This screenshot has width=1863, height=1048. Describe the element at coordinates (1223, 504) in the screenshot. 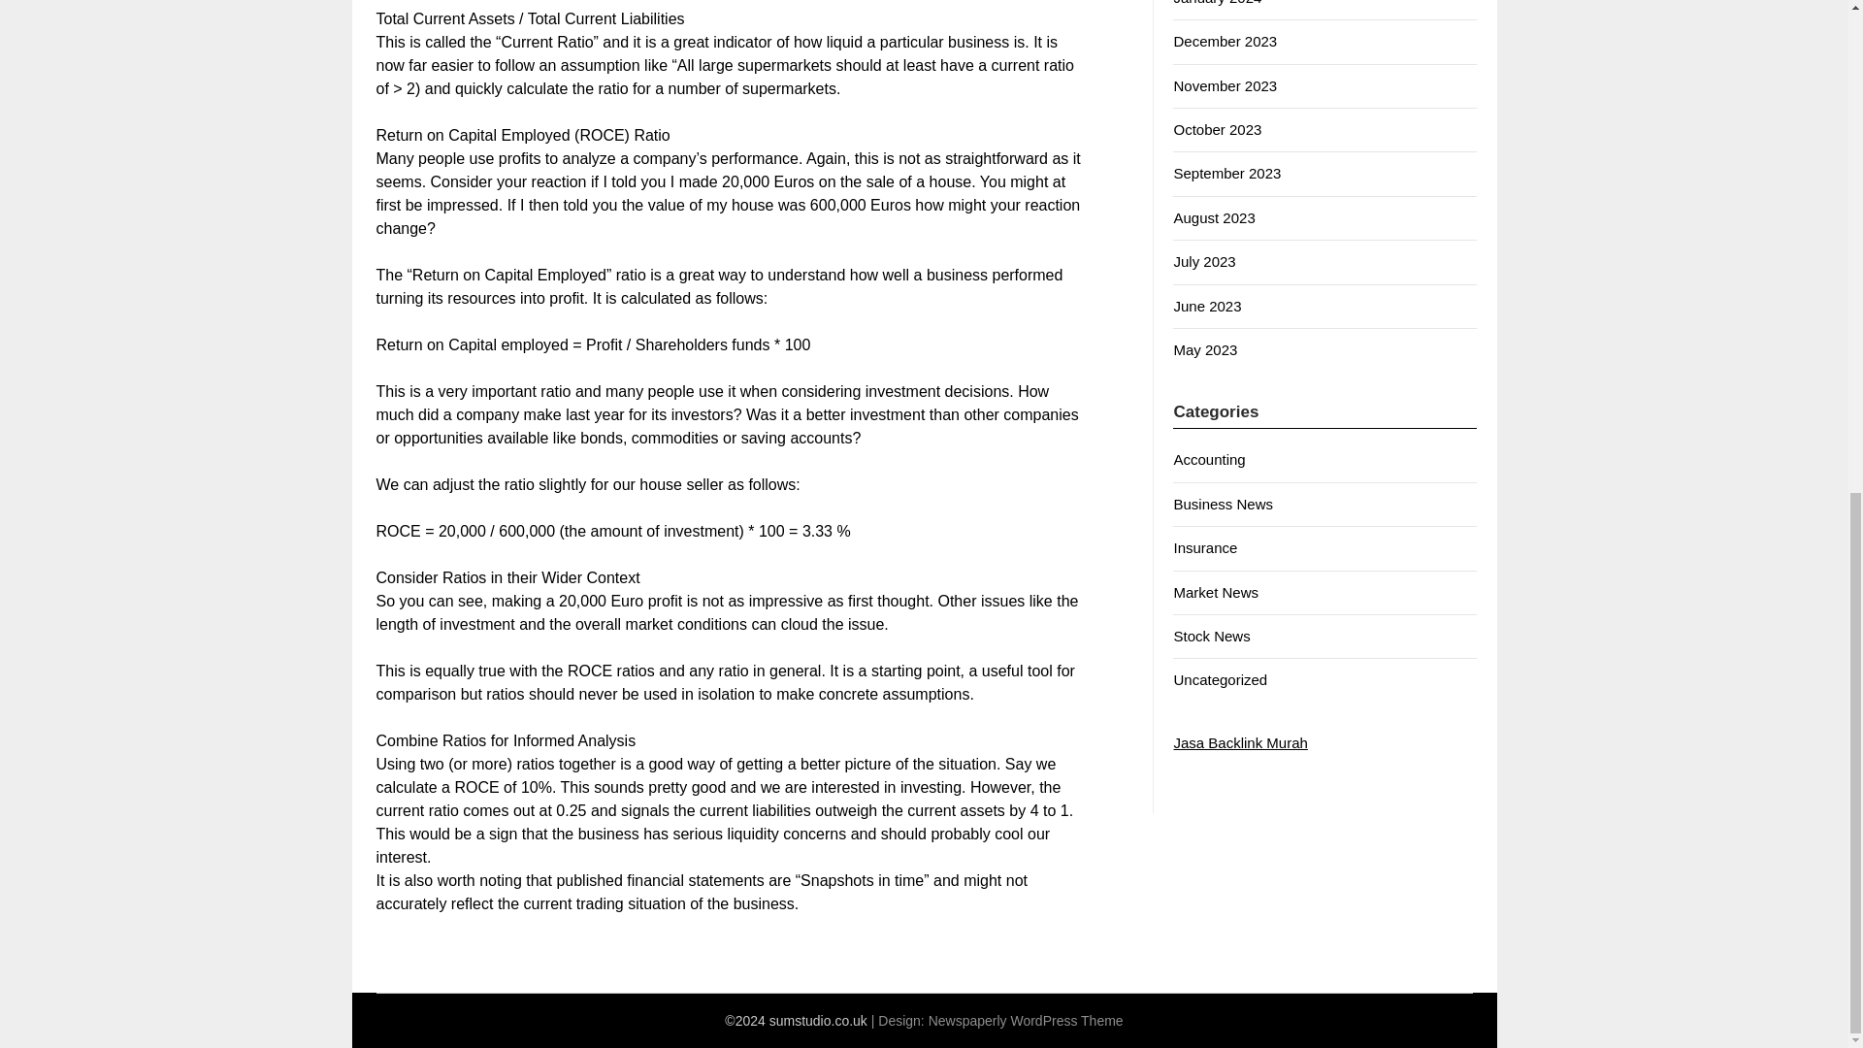

I see `Business News` at that location.